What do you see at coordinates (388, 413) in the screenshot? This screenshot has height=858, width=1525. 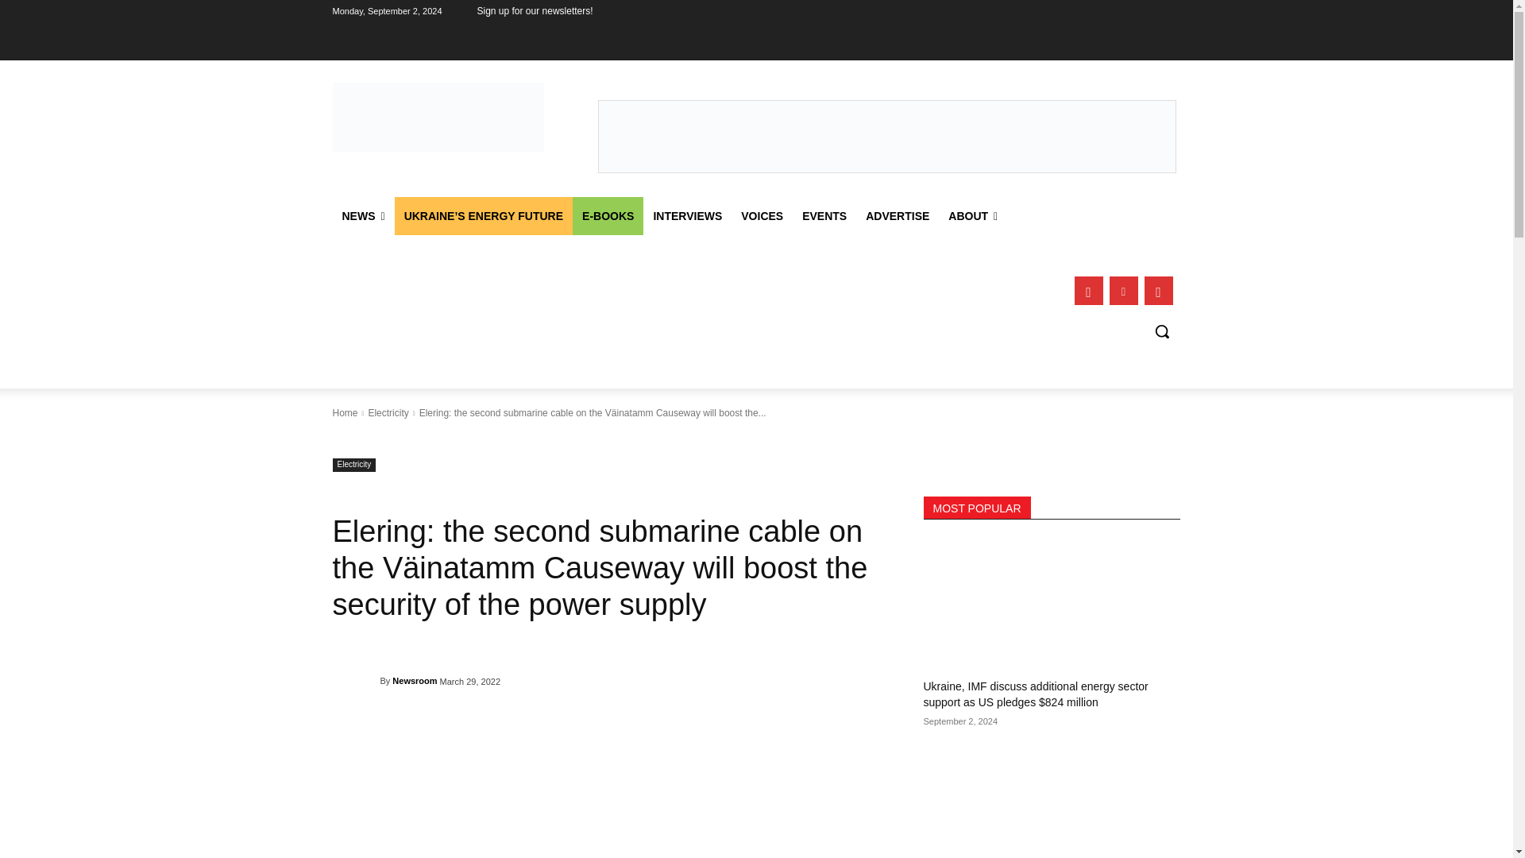 I see `View all posts in Electricity` at bounding box center [388, 413].